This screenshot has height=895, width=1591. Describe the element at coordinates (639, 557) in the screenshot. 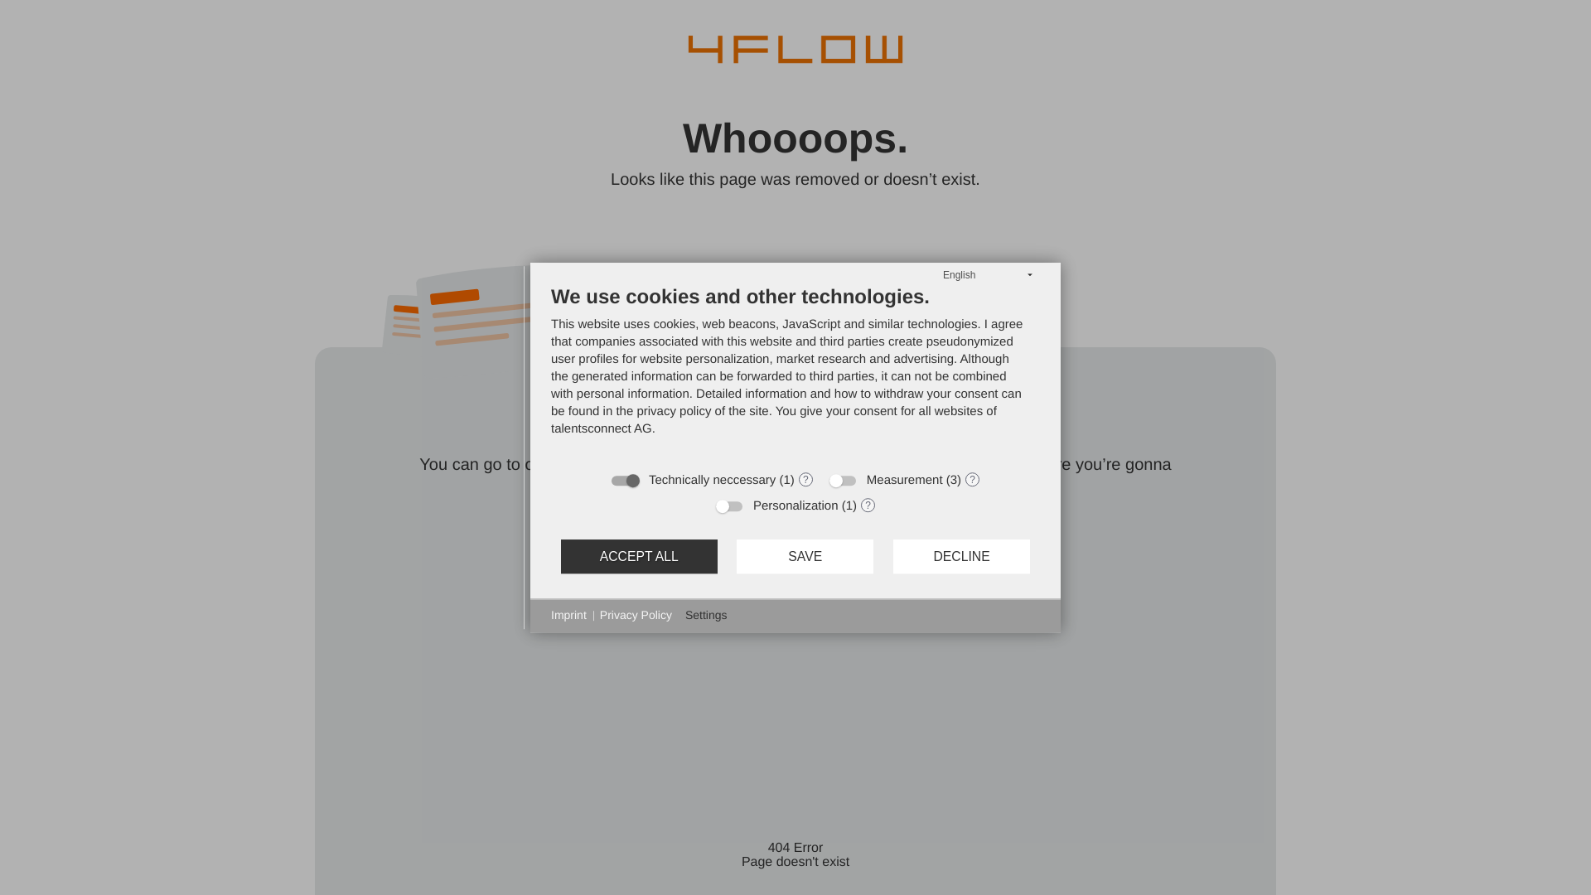

I see `ACCEPT ALL` at that location.